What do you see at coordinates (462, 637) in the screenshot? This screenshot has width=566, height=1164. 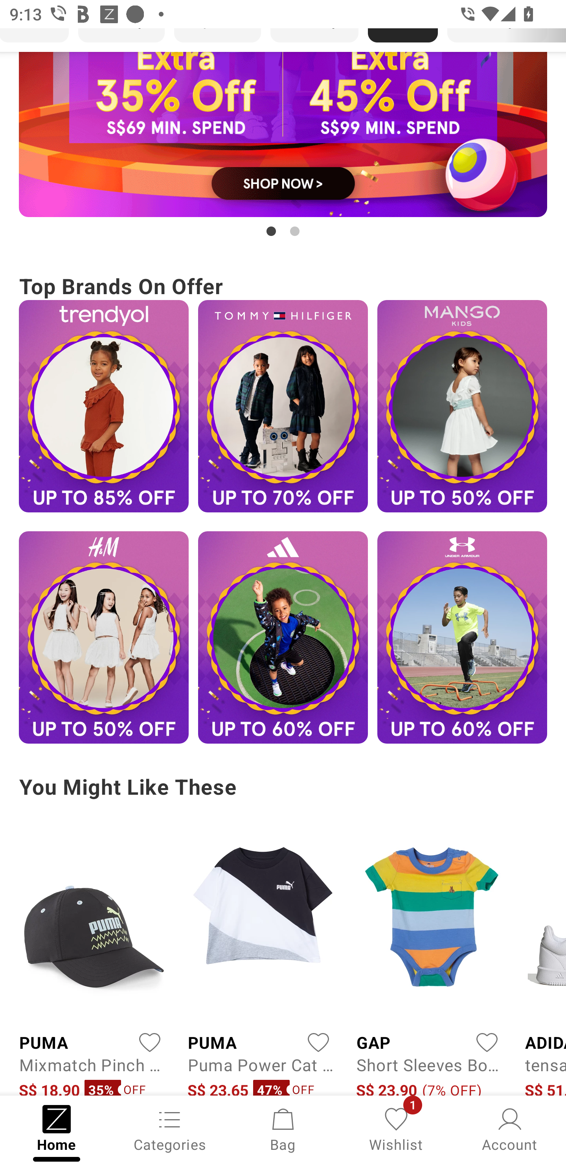 I see `Campaign banner` at bounding box center [462, 637].